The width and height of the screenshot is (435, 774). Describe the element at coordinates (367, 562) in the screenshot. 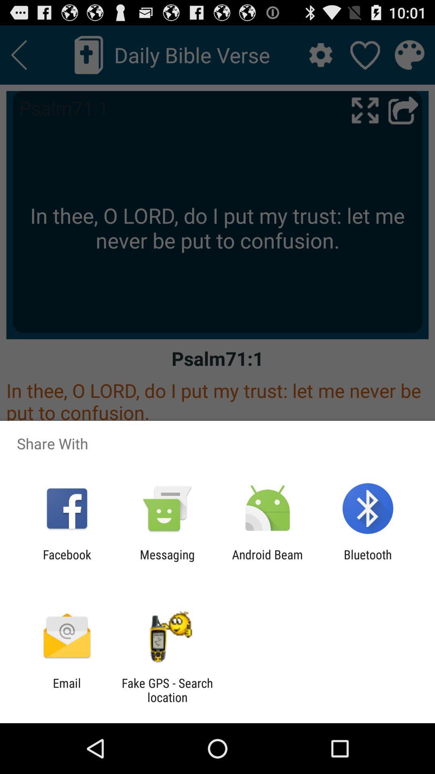

I see `press app to the right of android beam item` at that location.